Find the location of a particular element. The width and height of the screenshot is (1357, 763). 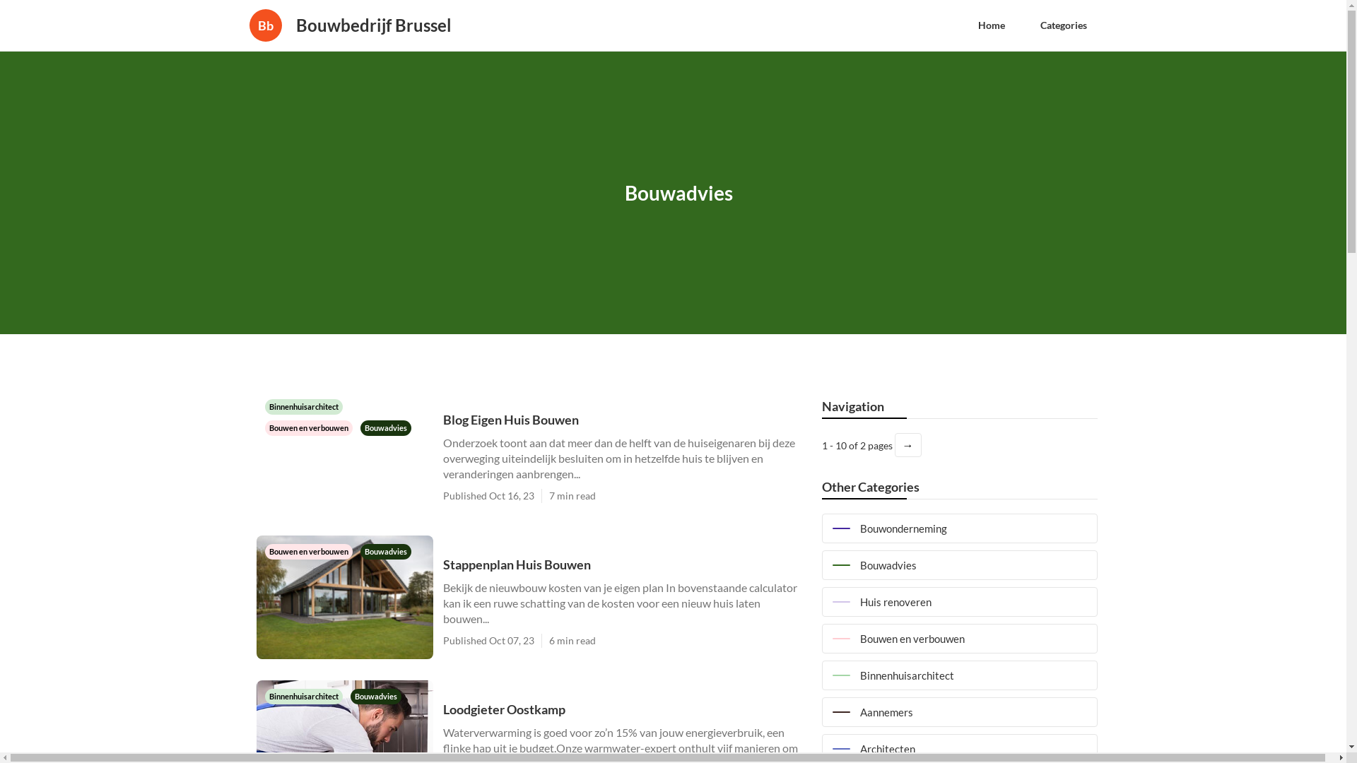

Home is located at coordinates (991, 25).